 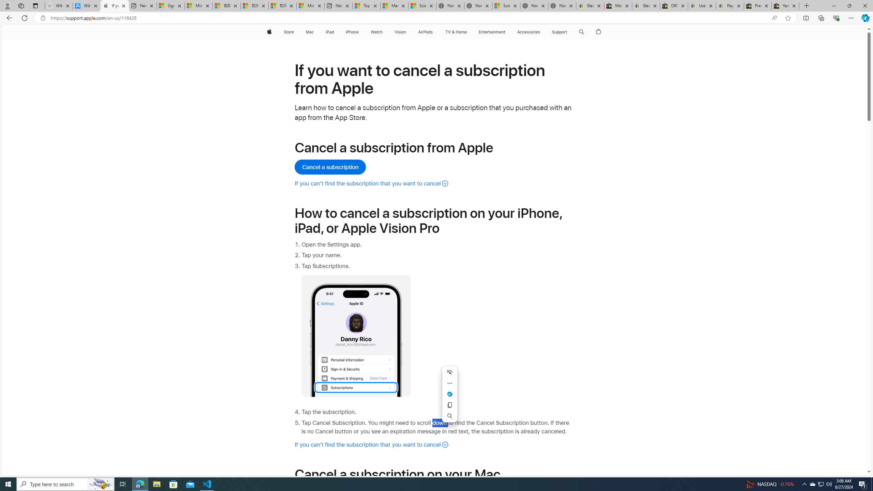 What do you see at coordinates (436, 18) in the screenshot?
I see `App bar` at bounding box center [436, 18].